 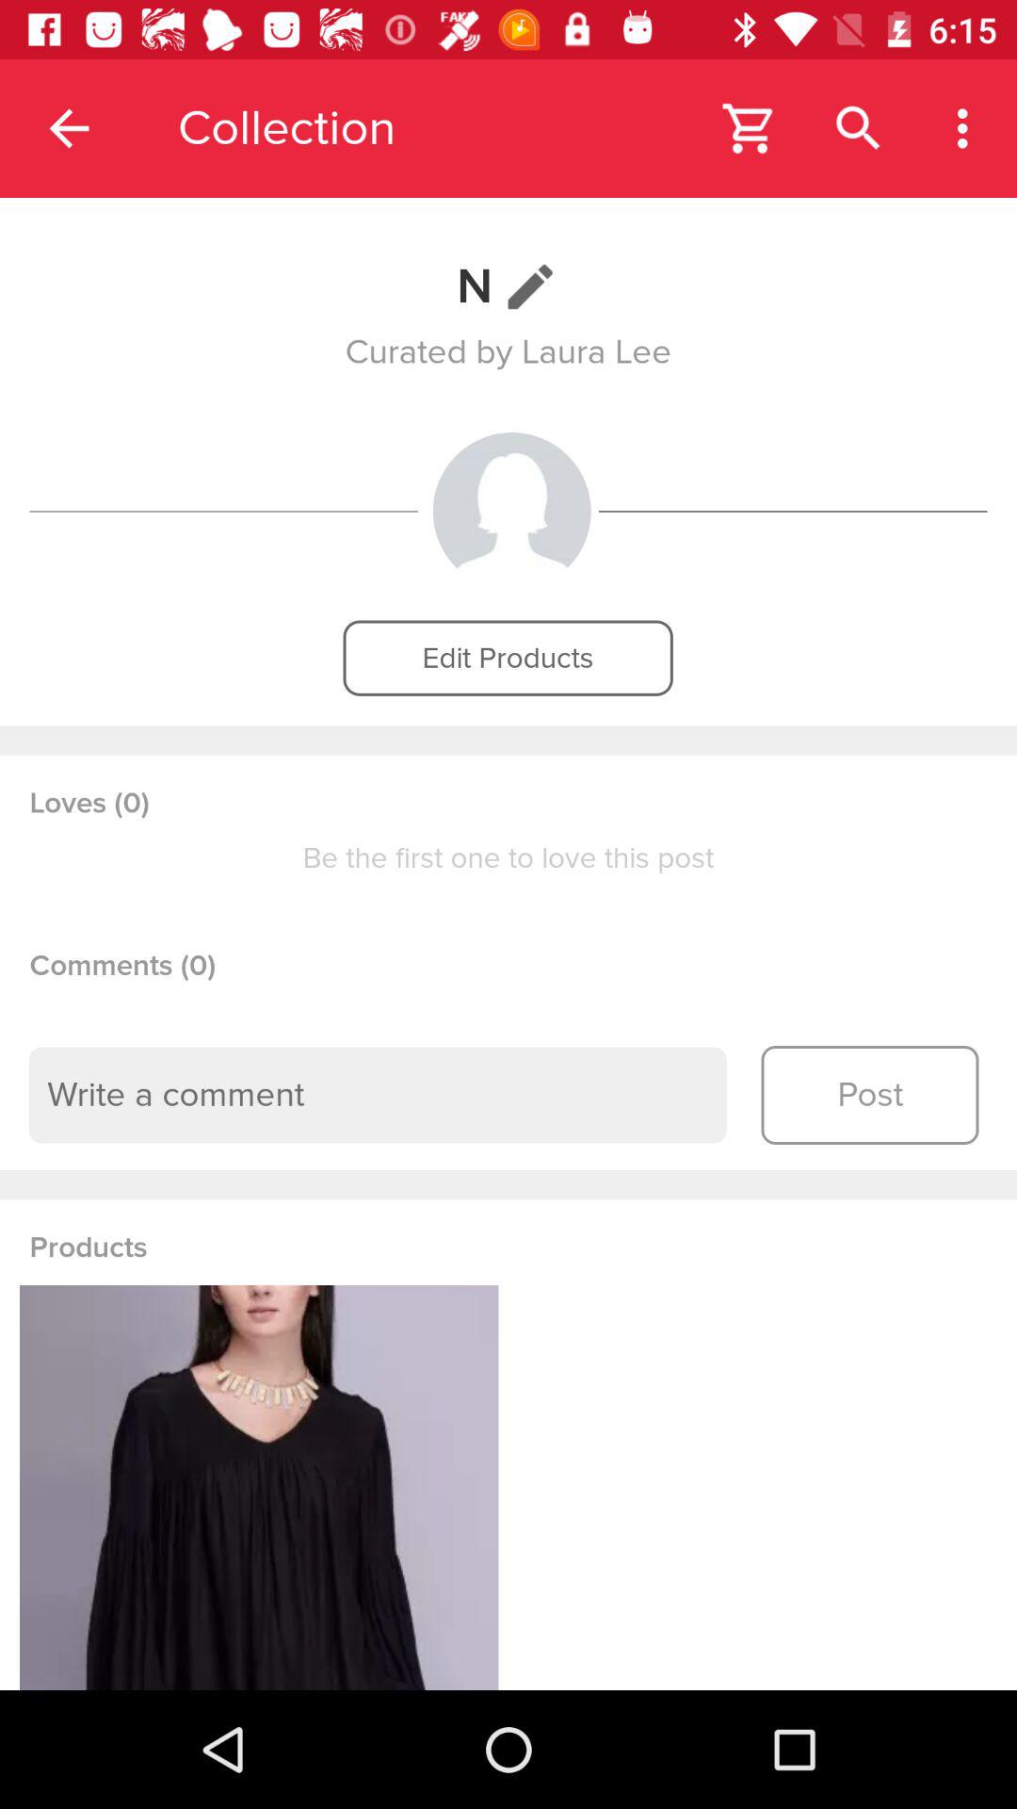 What do you see at coordinates (508, 658) in the screenshot?
I see `choose the edit products icon` at bounding box center [508, 658].